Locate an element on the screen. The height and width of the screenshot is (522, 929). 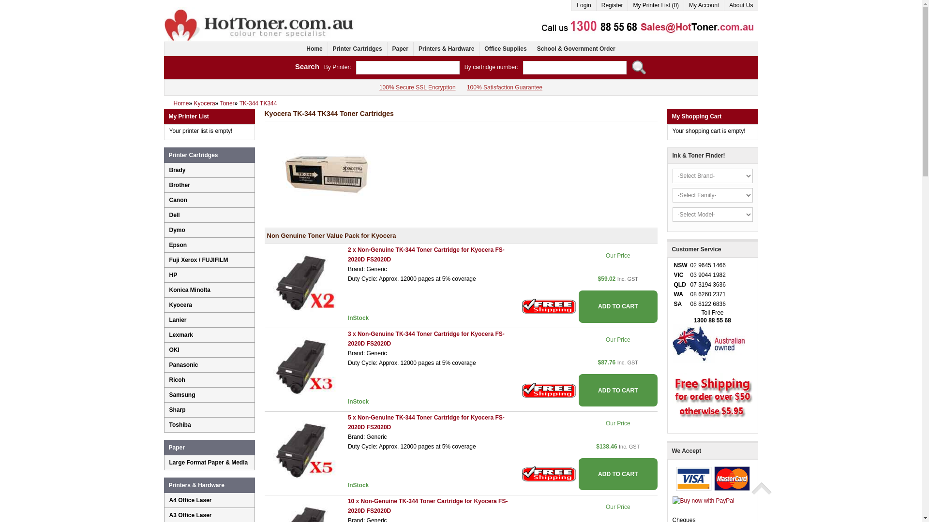
Sharp is located at coordinates (212, 410).